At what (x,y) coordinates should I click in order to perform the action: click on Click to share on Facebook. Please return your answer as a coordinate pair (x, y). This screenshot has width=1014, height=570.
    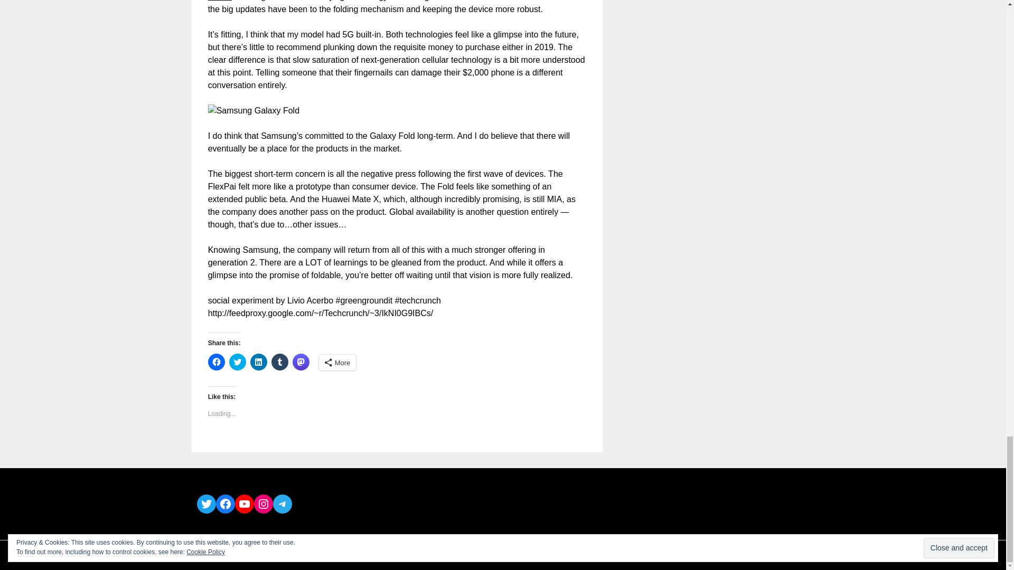
    Looking at the image, I should click on (217, 362).